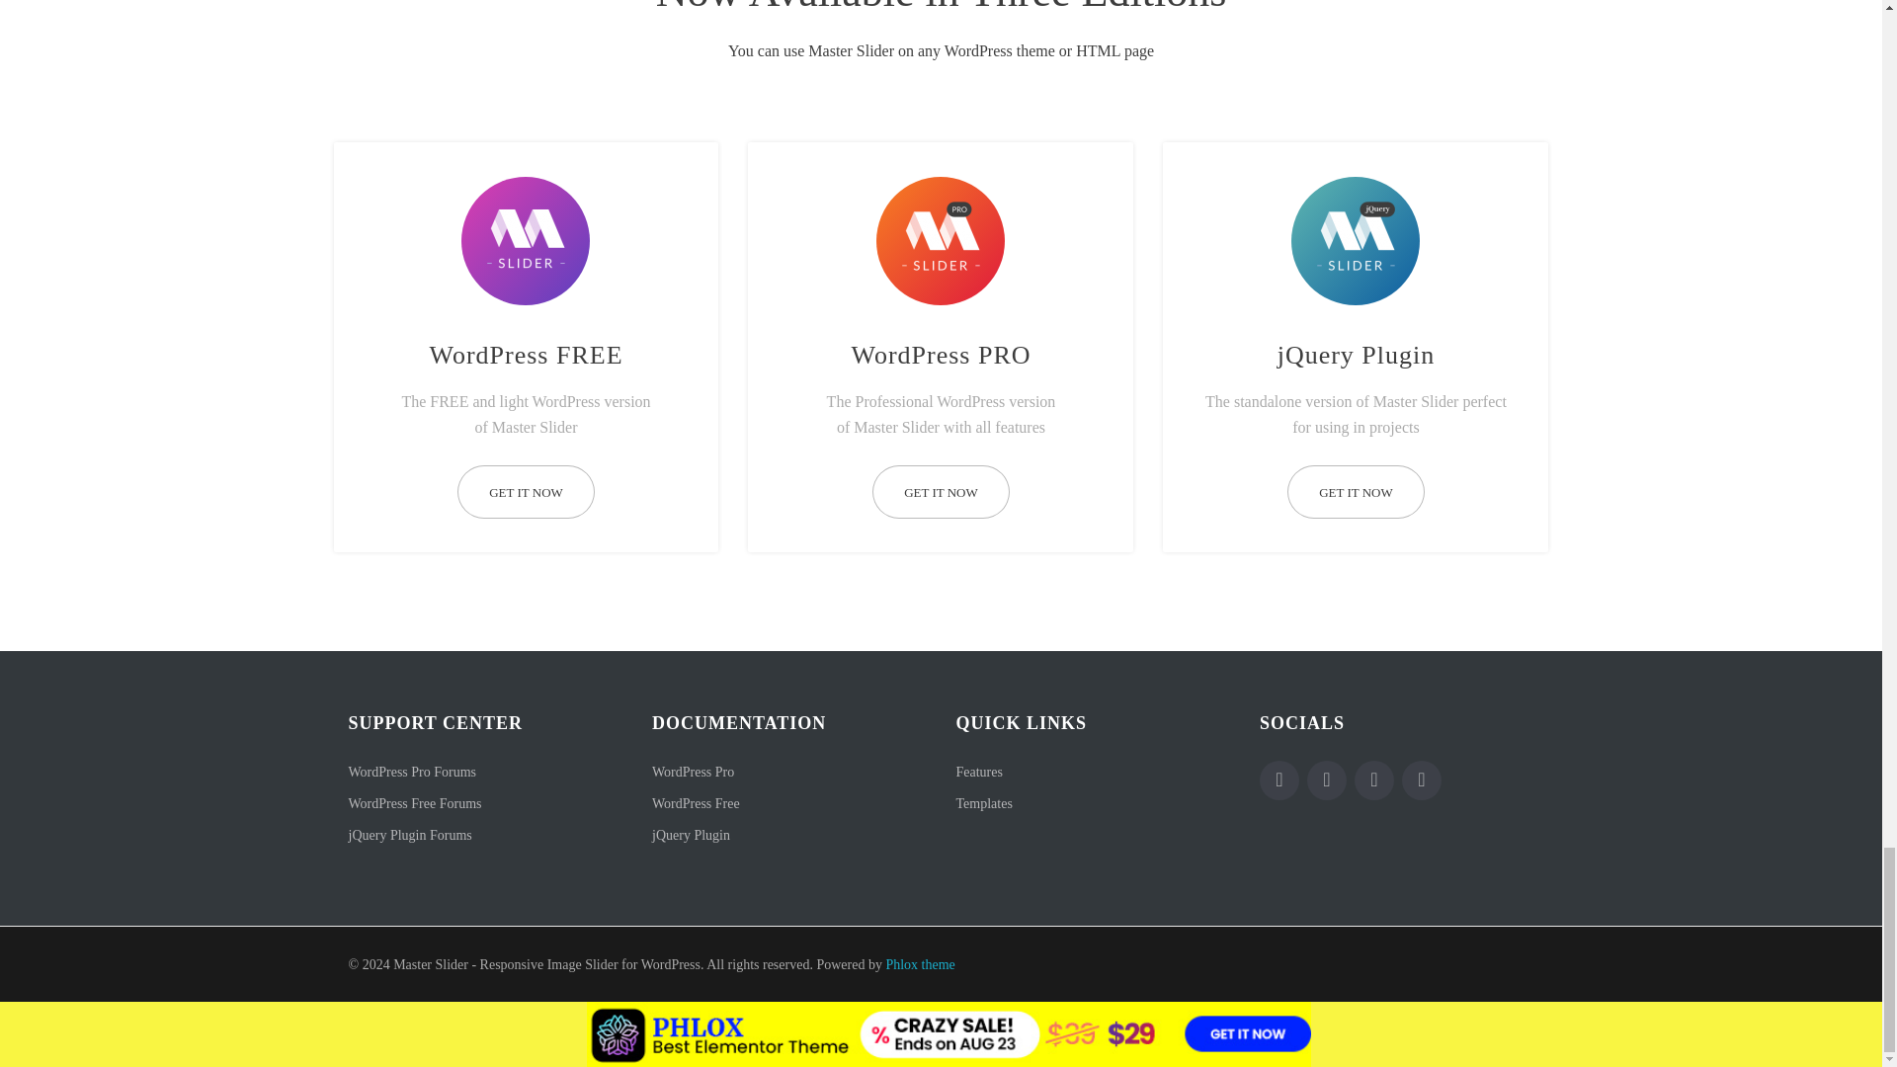 The width and height of the screenshot is (1897, 1067). Describe the element at coordinates (1356, 492) in the screenshot. I see `GET IT NOW` at that location.